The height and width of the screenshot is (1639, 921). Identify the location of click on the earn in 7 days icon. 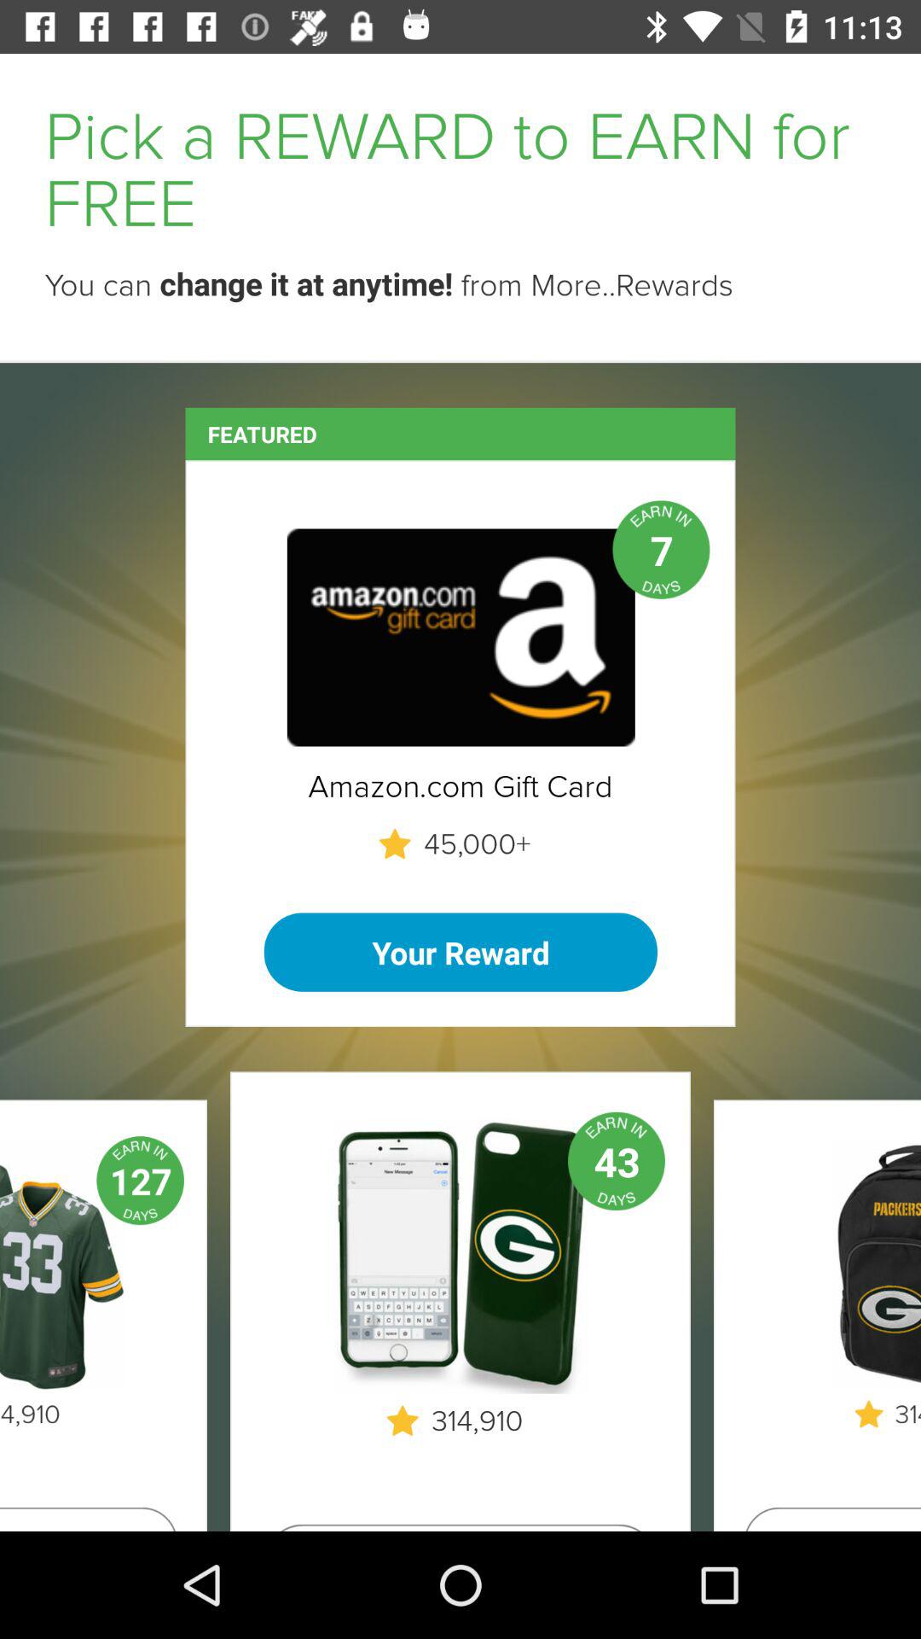
(662, 550).